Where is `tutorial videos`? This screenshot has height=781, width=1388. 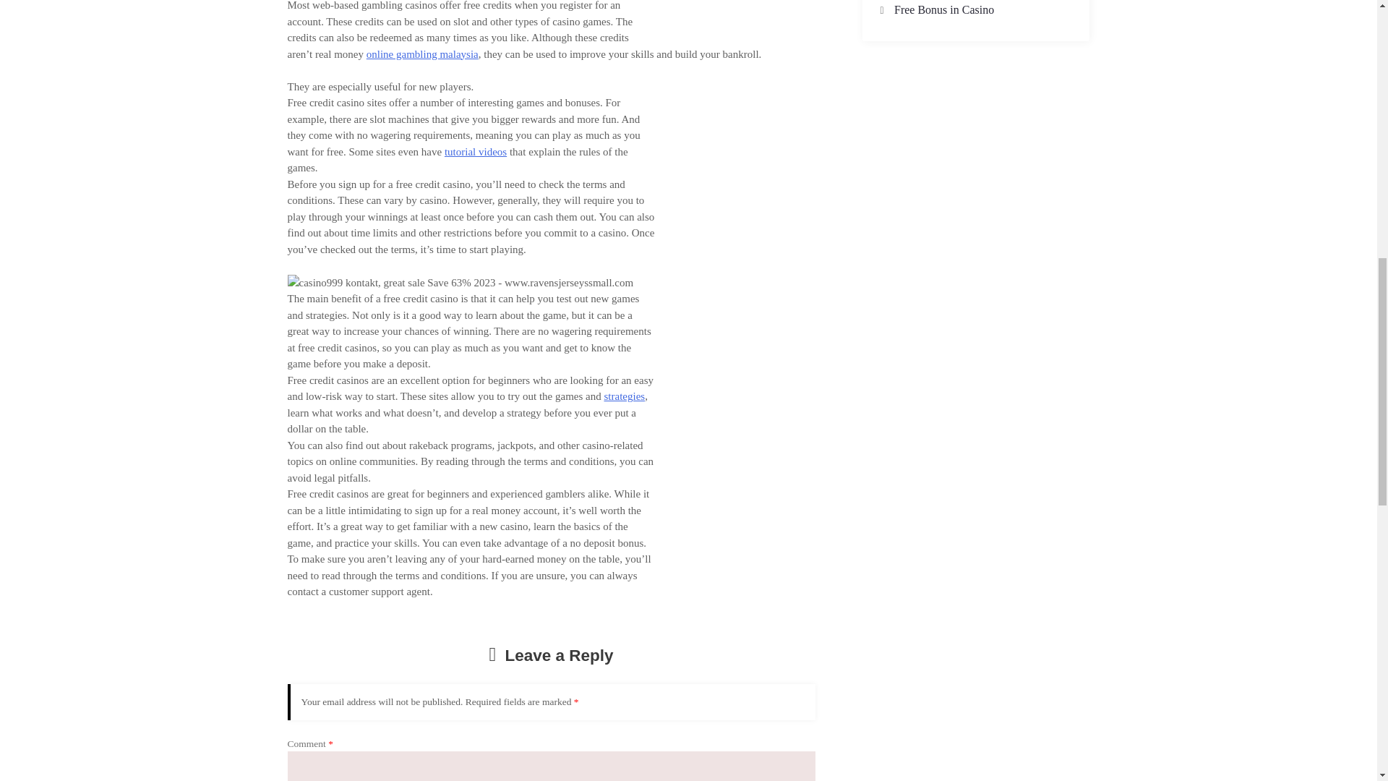 tutorial videos is located at coordinates (475, 152).